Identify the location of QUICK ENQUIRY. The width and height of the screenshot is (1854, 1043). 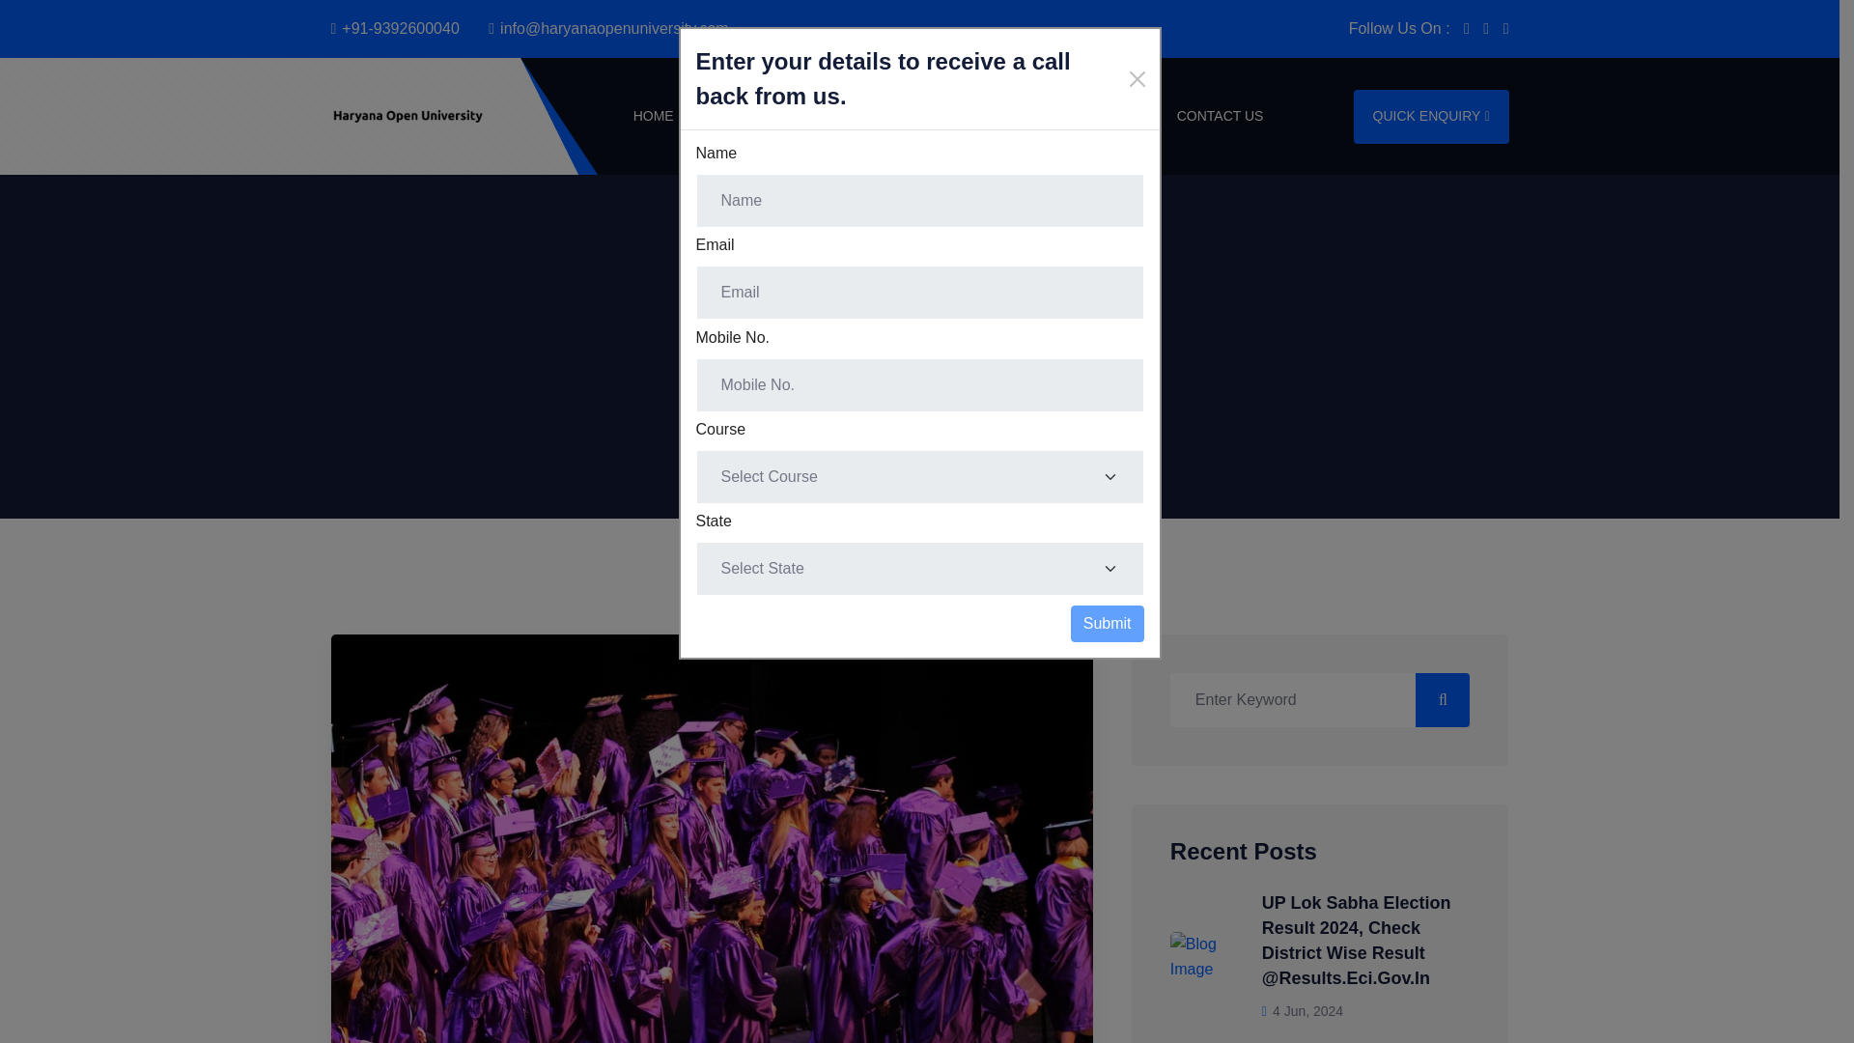
(1431, 115).